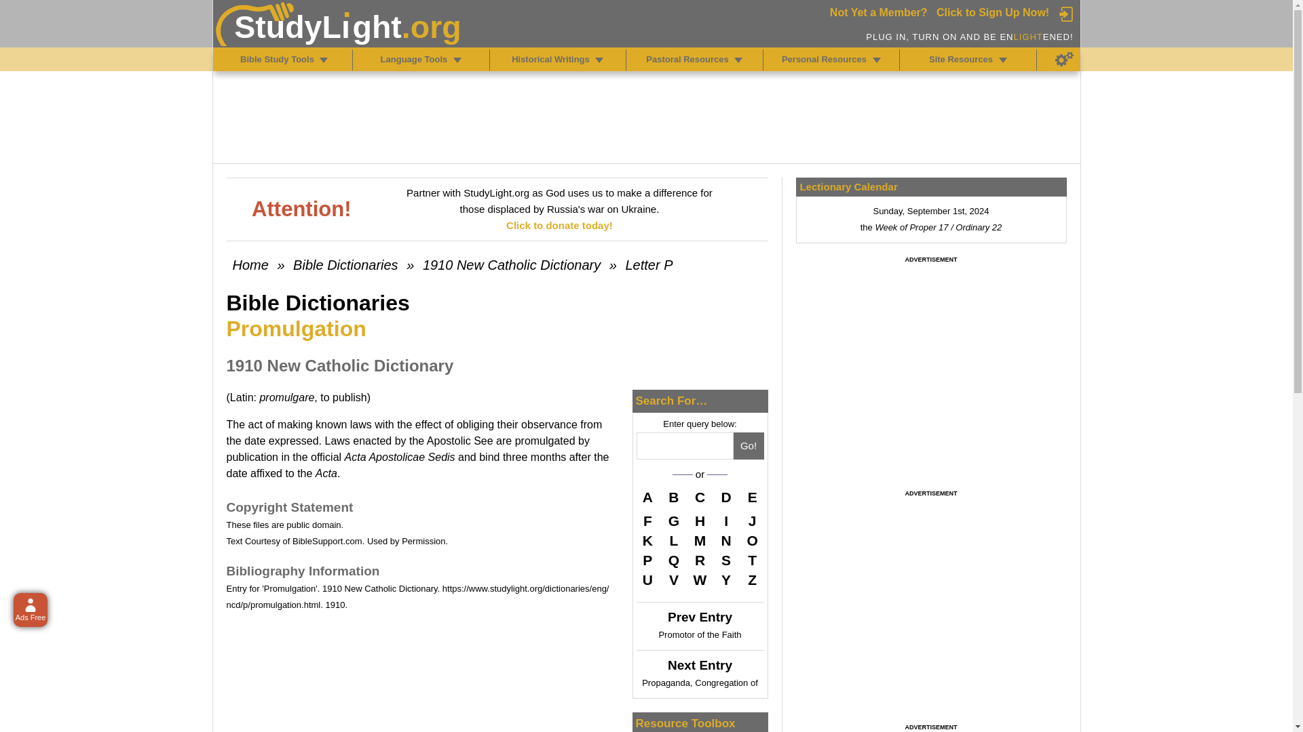 This screenshot has width=1303, height=732. I want to click on Pastoral Resources, so click(738, 60).